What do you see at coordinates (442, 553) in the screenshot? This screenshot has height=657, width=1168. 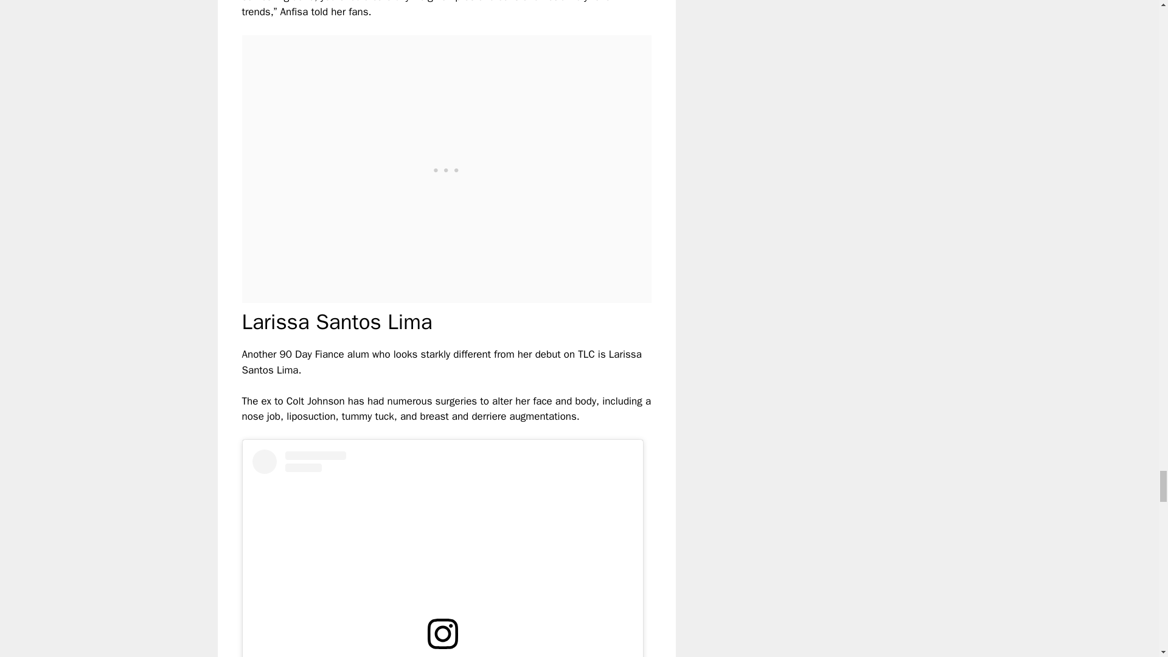 I see `View this post on Instagram` at bounding box center [442, 553].